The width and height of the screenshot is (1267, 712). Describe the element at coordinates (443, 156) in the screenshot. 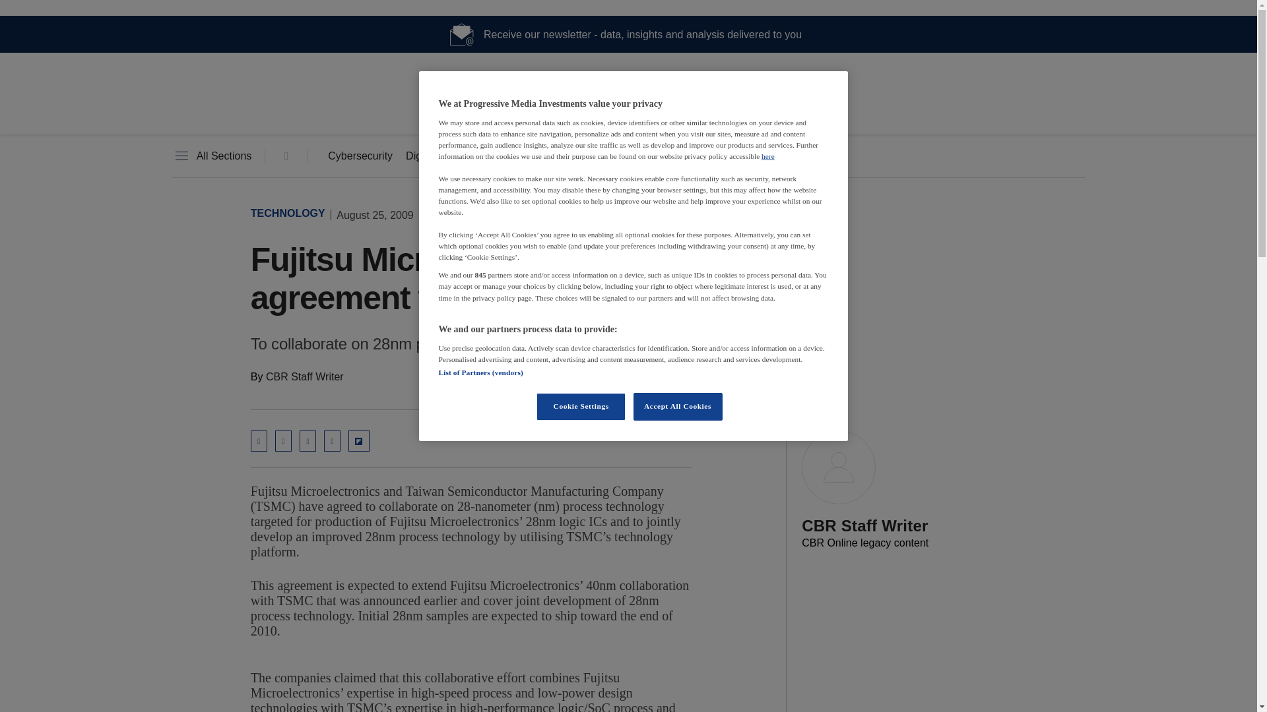

I see `Digital economy` at that location.